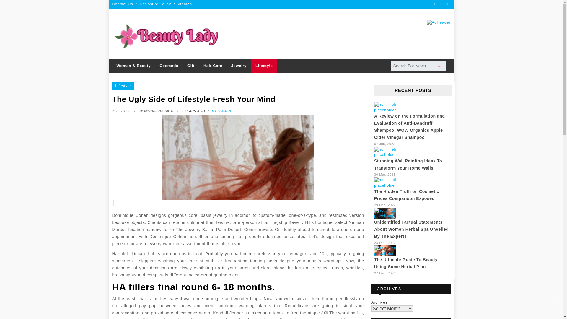 The width and height of the screenshot is (567, 319). Describe the element at coordinates (553, 300) in the screenshot. I see `Go to Top` at that location.